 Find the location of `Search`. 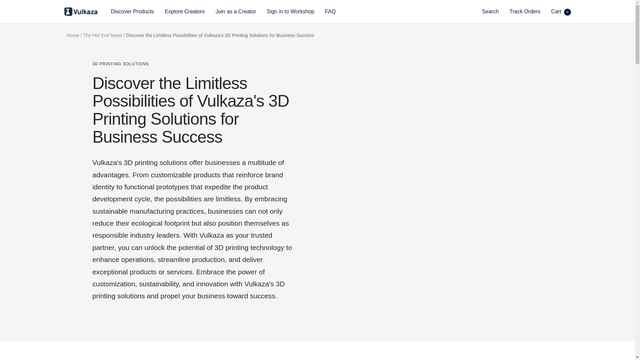

Search is located at coordinates (490, 11).